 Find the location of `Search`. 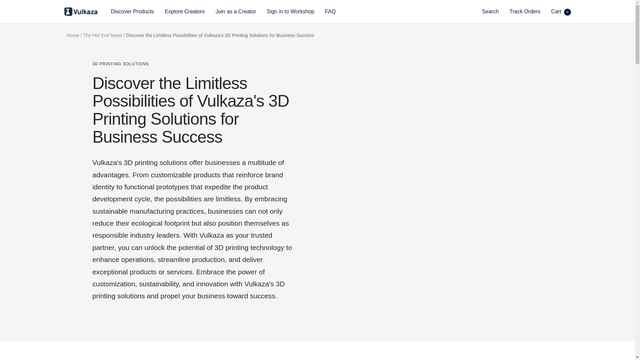

Search is located at coordinates (490, 11).